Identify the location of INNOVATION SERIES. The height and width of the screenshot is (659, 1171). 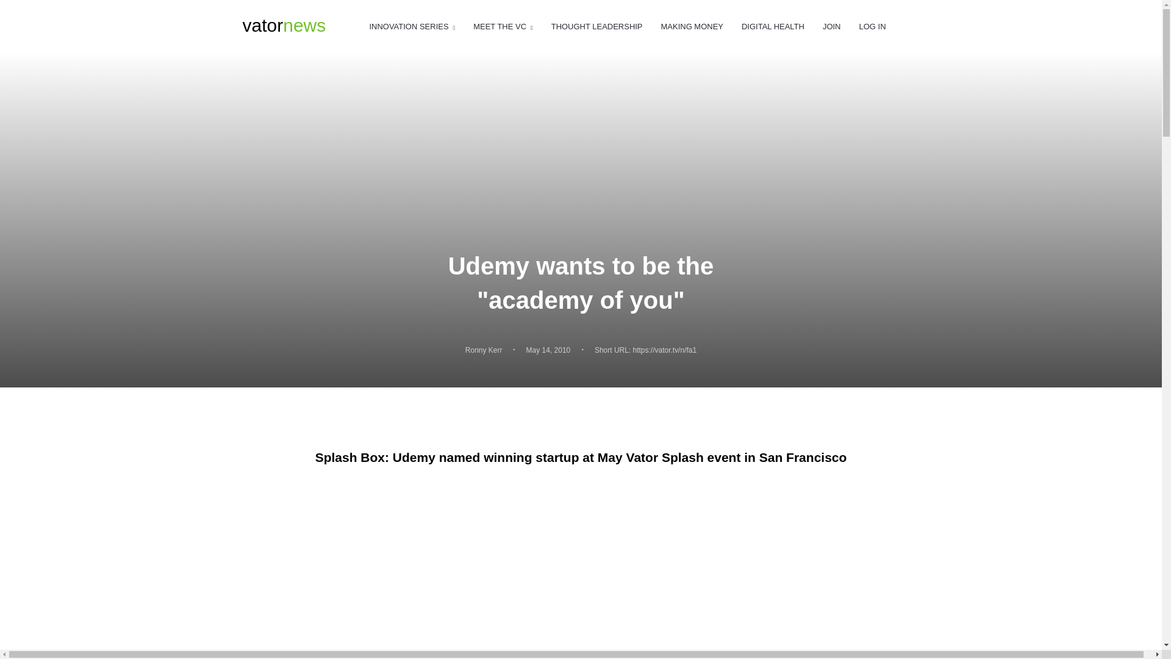
(412, 27).